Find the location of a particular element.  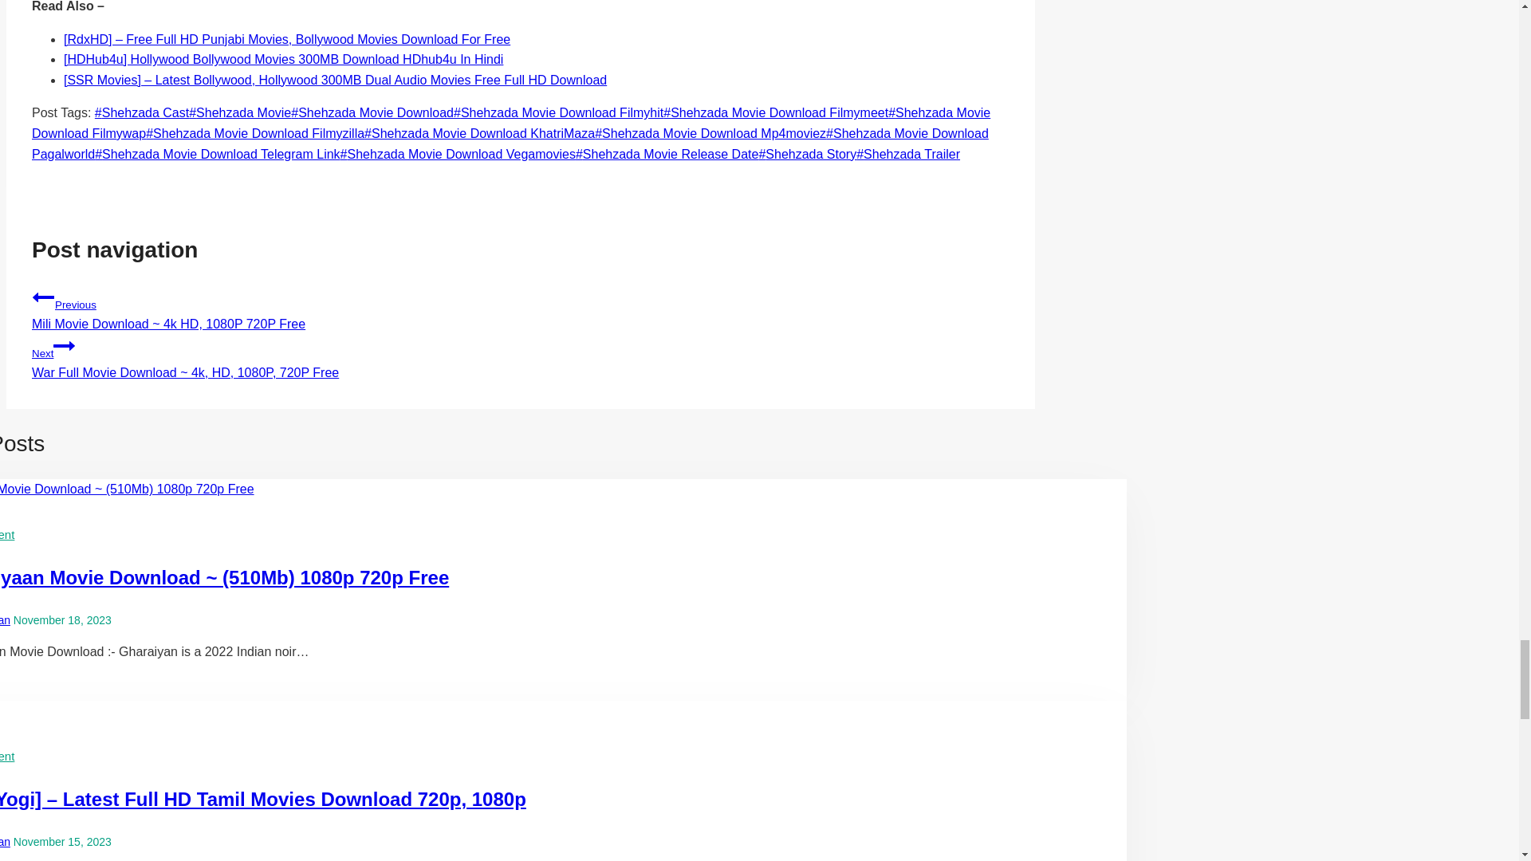

Shehzada Movie Download Filmymeet is located at coordinates (775, 112).